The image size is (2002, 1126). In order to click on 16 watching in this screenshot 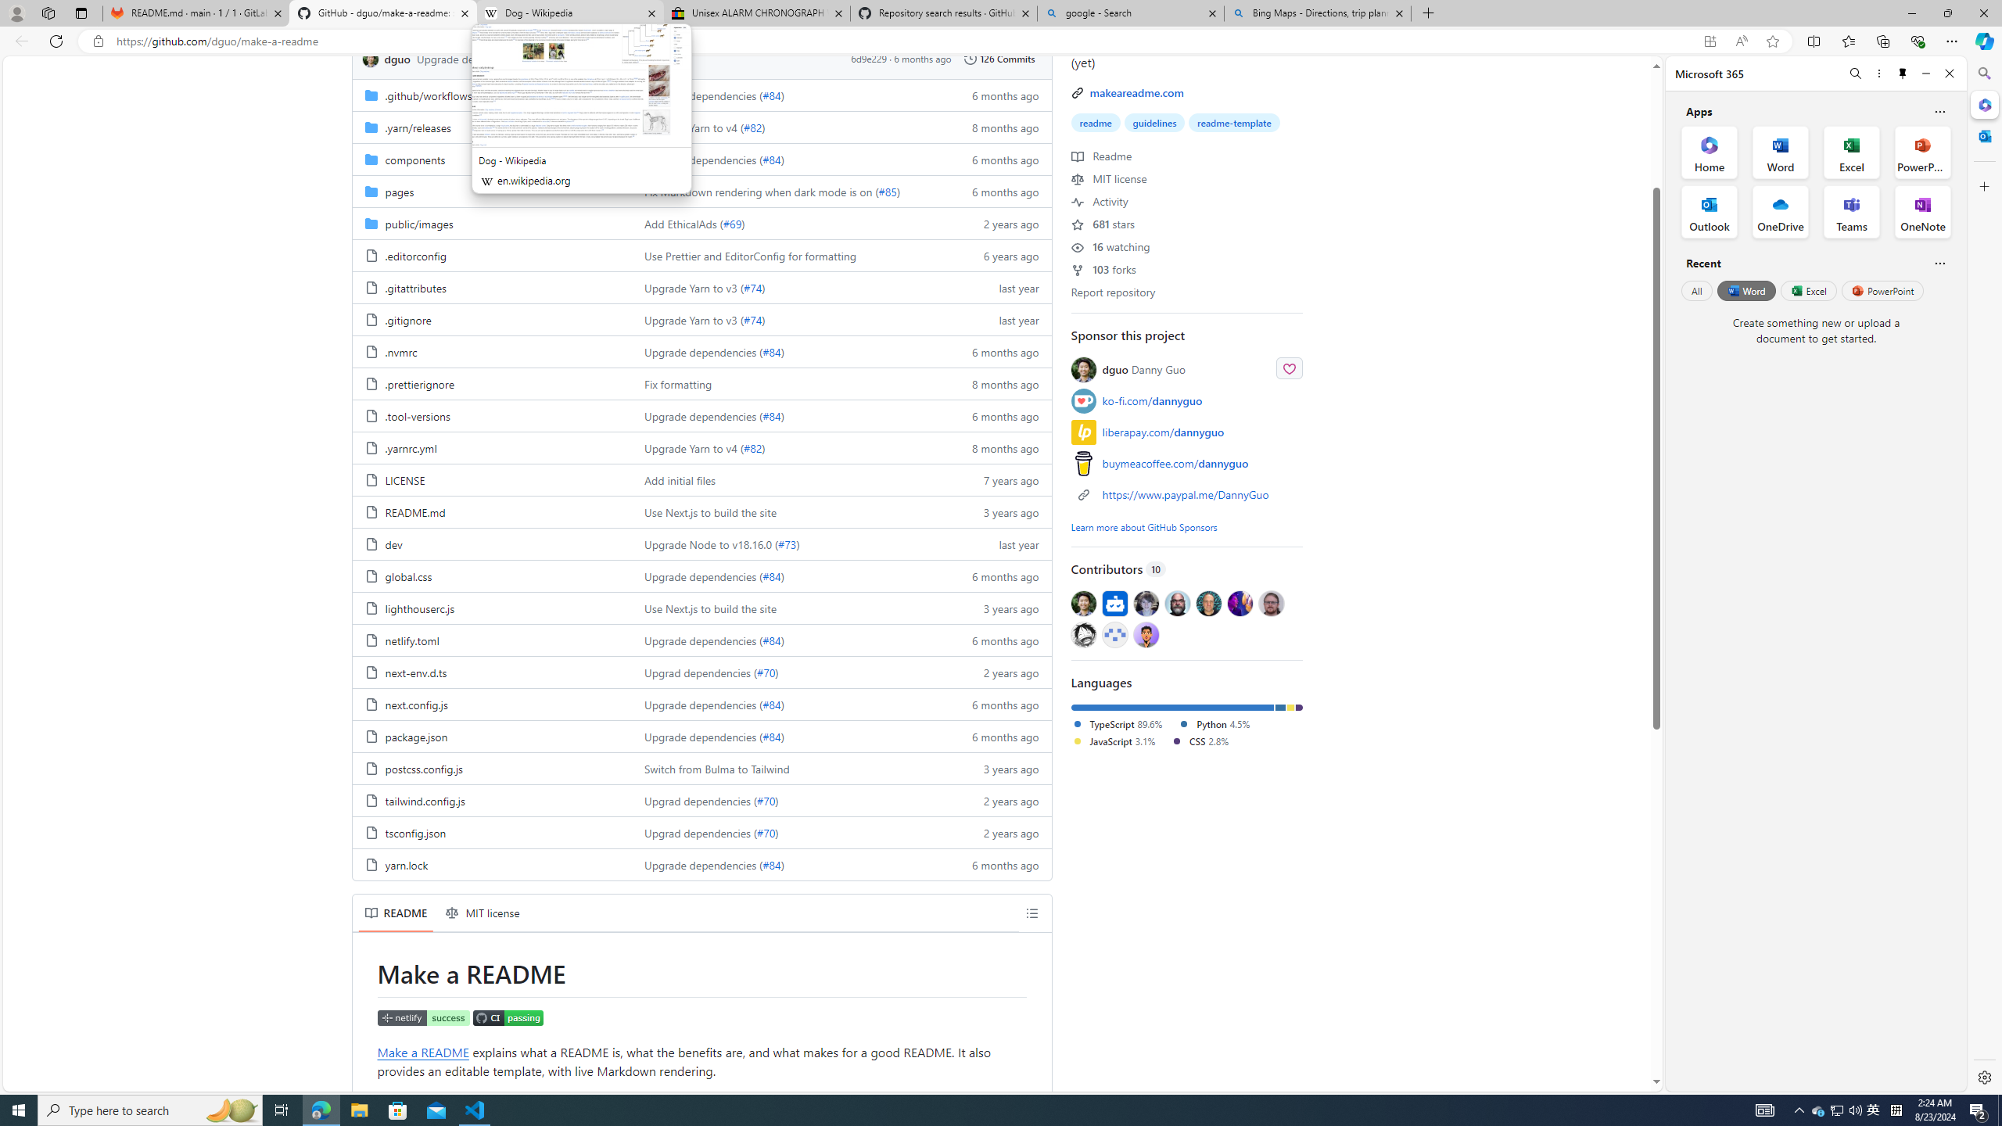, I will do `click(1110, 246)`.